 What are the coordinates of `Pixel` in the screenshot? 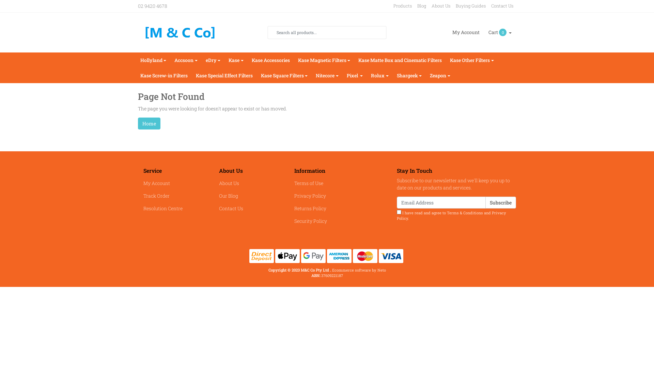 It's located at (355, 76).